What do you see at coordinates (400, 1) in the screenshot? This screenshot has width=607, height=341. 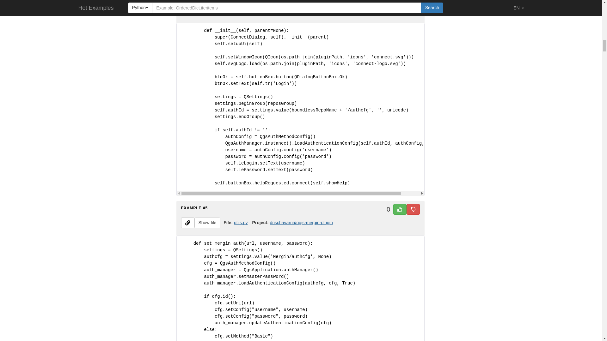 I see `Mark this example as good` at bounding box center [400, 1].